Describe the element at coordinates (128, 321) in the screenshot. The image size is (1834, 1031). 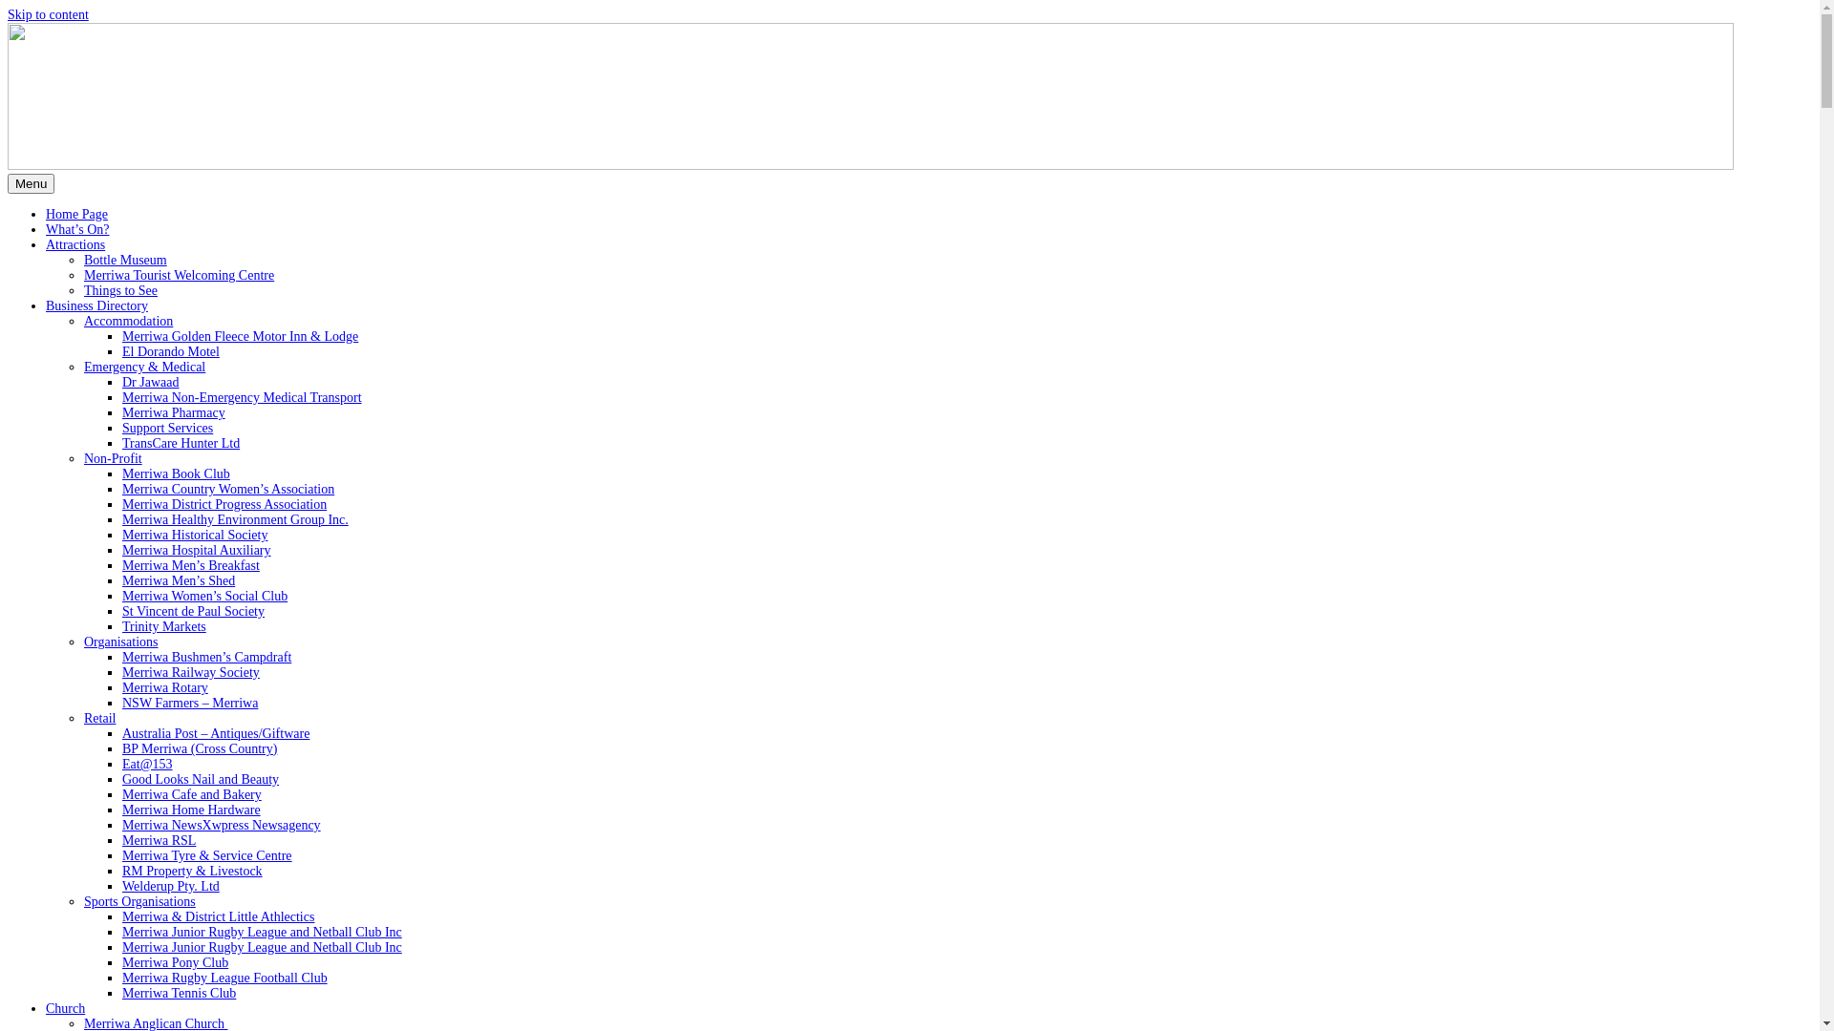
I see `Accommodation` at that location.